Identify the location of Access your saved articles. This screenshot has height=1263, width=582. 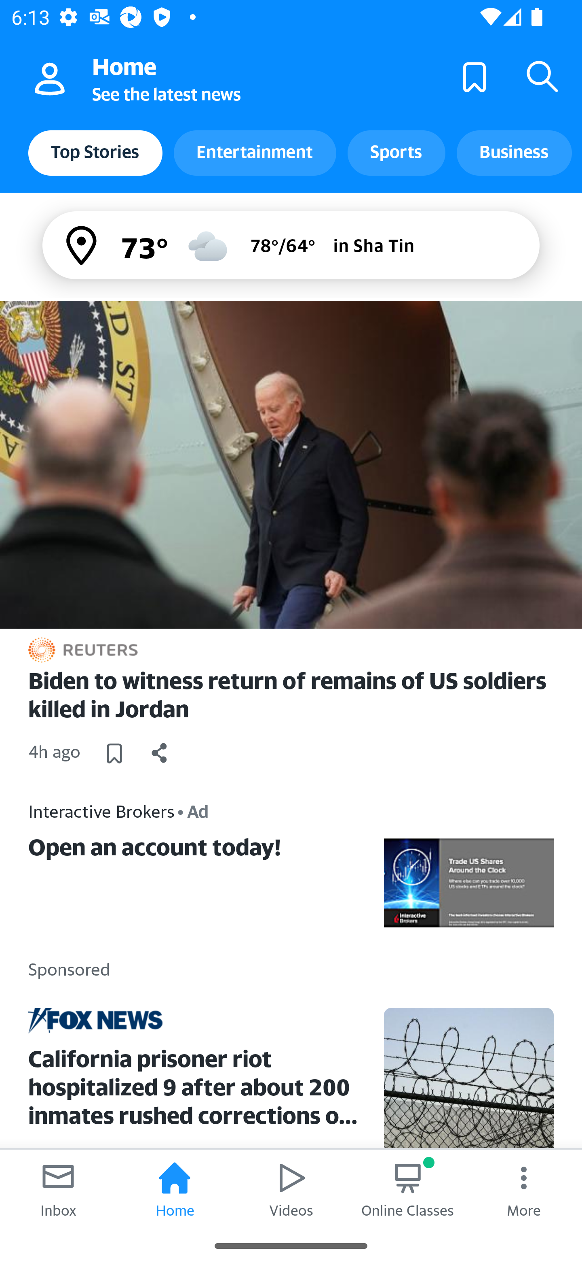
(474, 76).